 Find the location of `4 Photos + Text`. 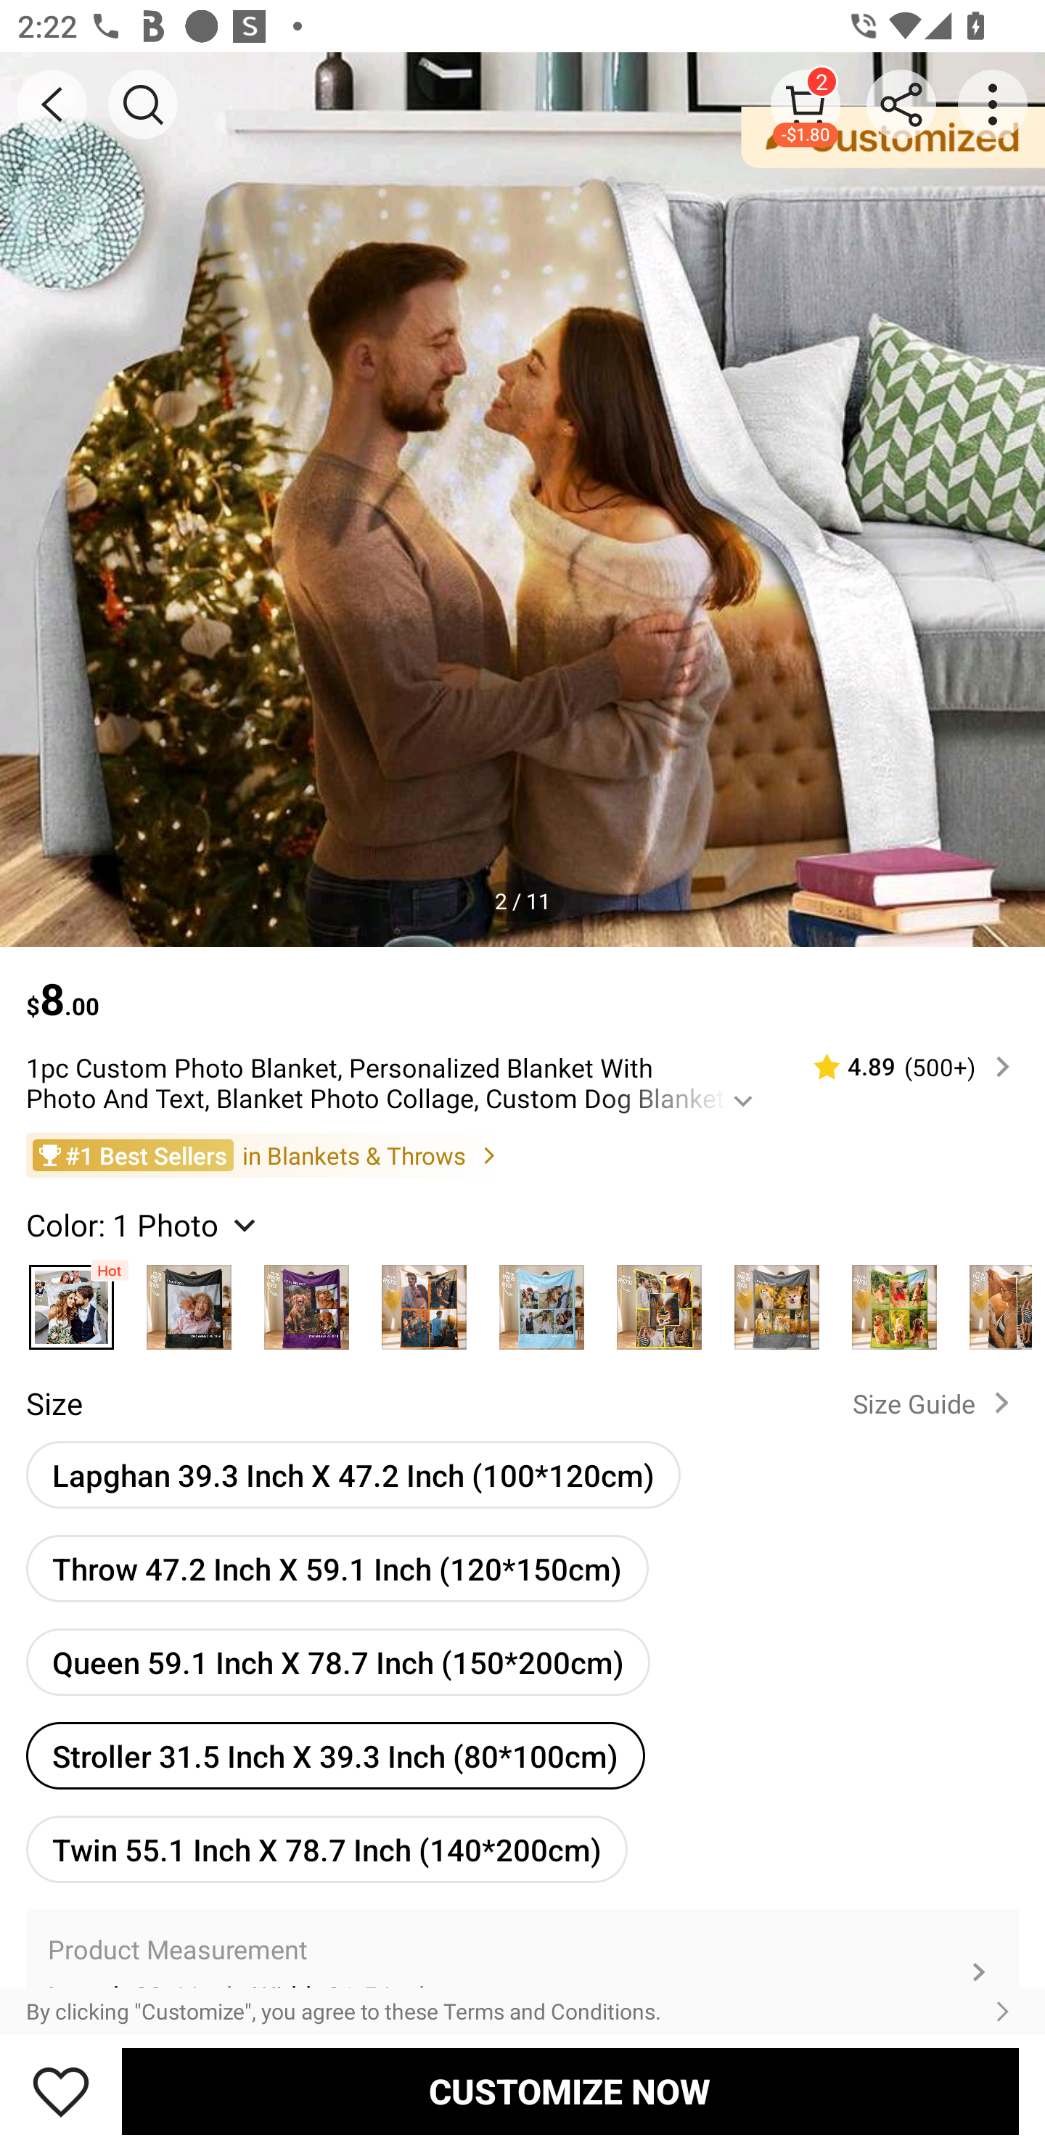

4 Photos + Text is located at coordinates (541, 1300).